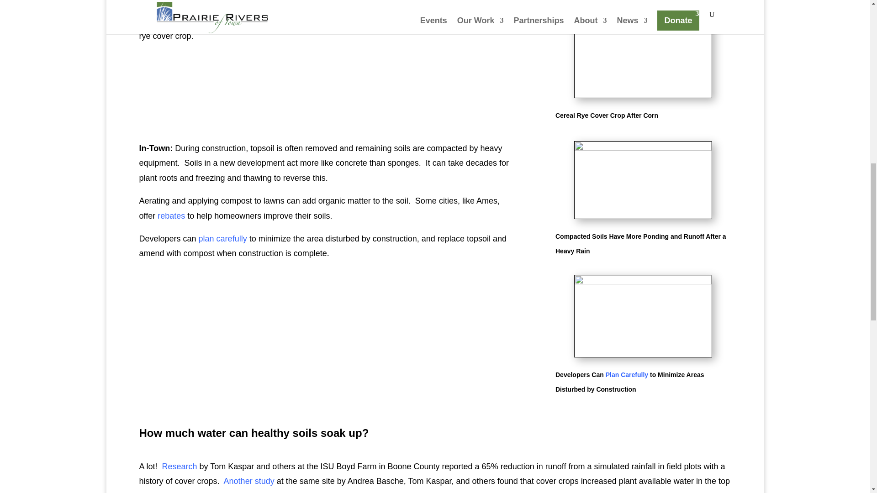  What do you see at coordinates (248, 481) in the screenshot?
I see `Another study` at bounding box center [248, 481].